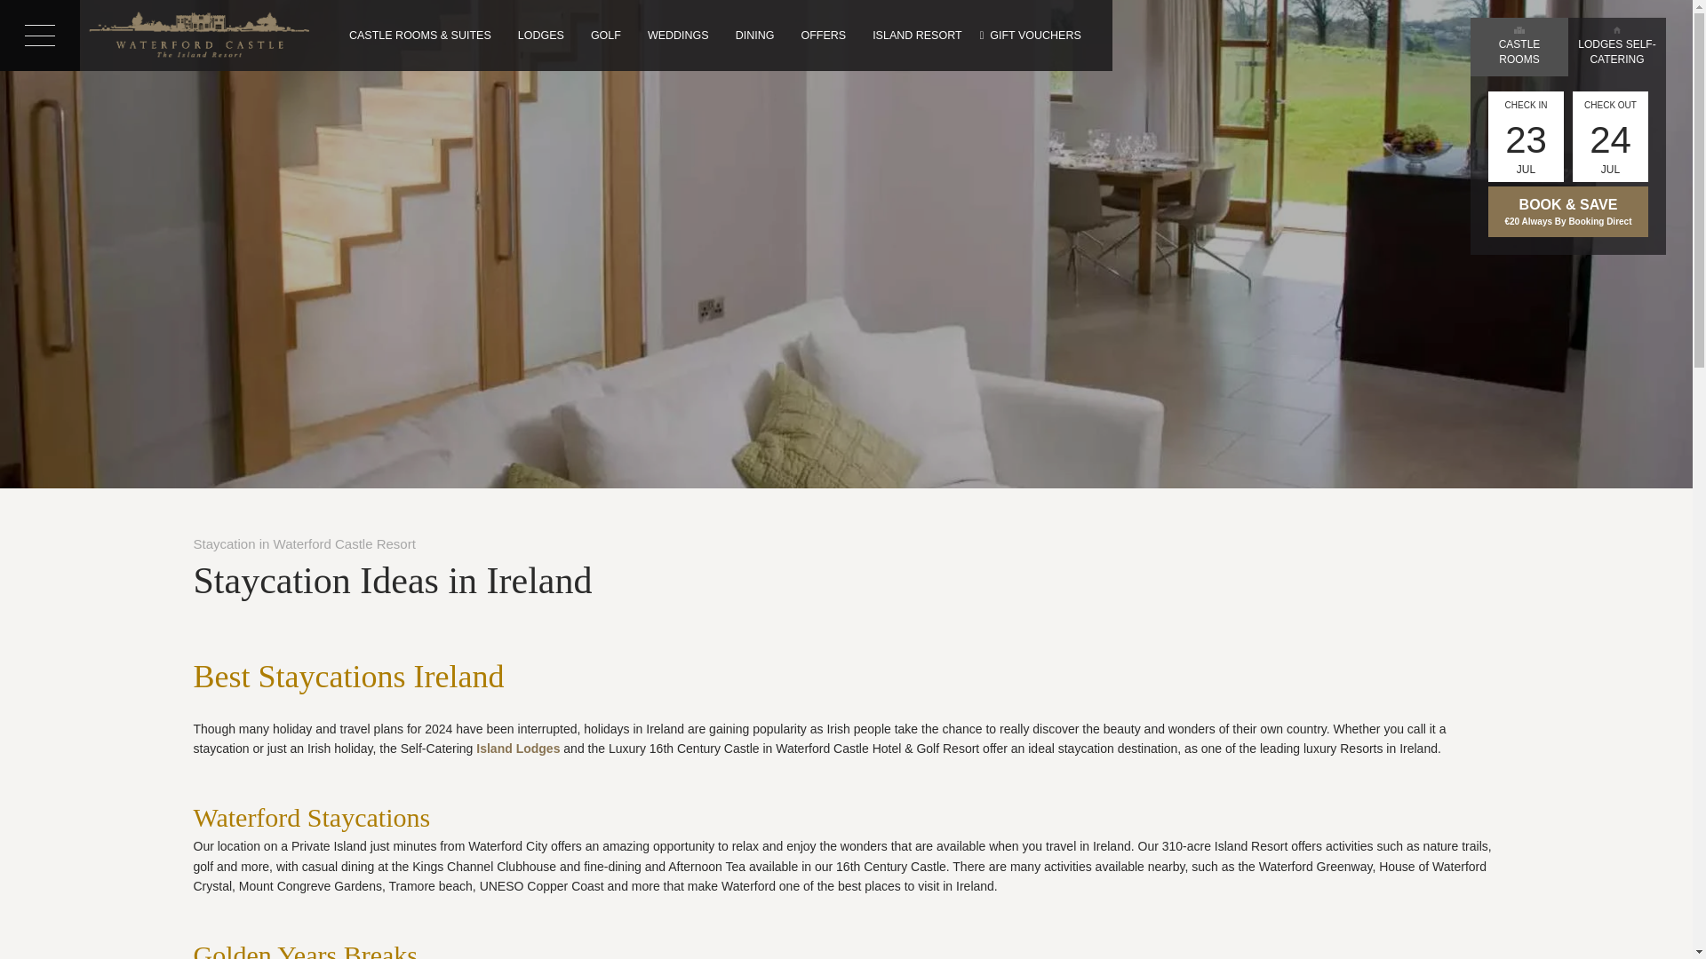 The image size is (1706, 959). Describe the element at coordinates (541, 36) in the screenshot. I see `LODGES` at that location.